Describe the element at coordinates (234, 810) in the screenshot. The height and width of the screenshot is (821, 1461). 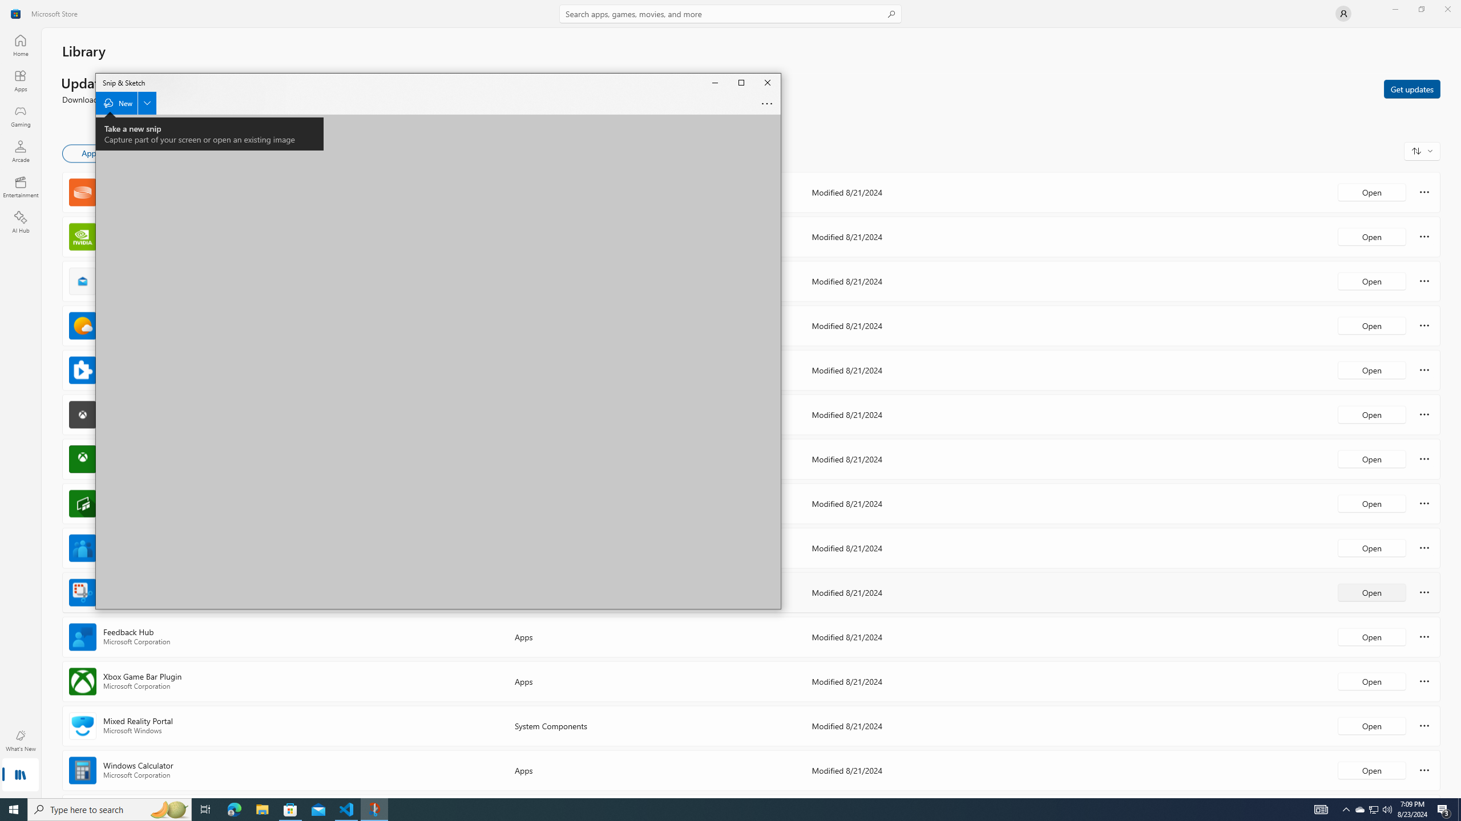
I see `Microsoft Edge` at that location.